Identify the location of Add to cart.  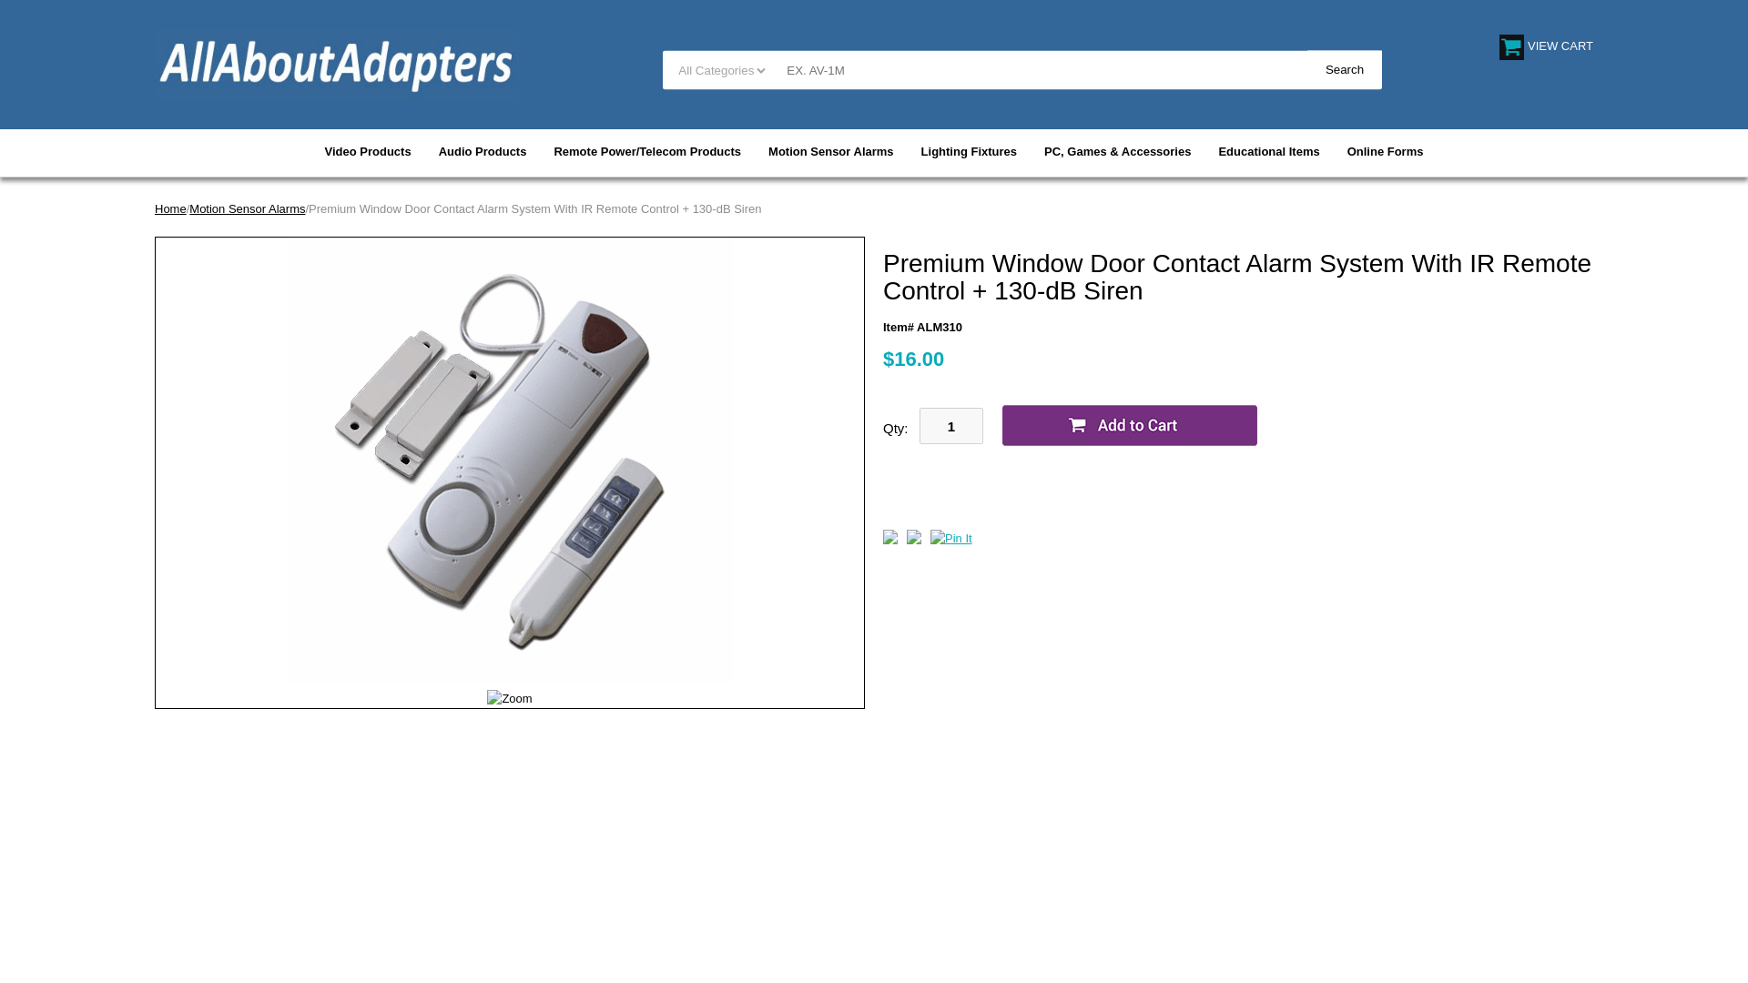
(1130, 426).